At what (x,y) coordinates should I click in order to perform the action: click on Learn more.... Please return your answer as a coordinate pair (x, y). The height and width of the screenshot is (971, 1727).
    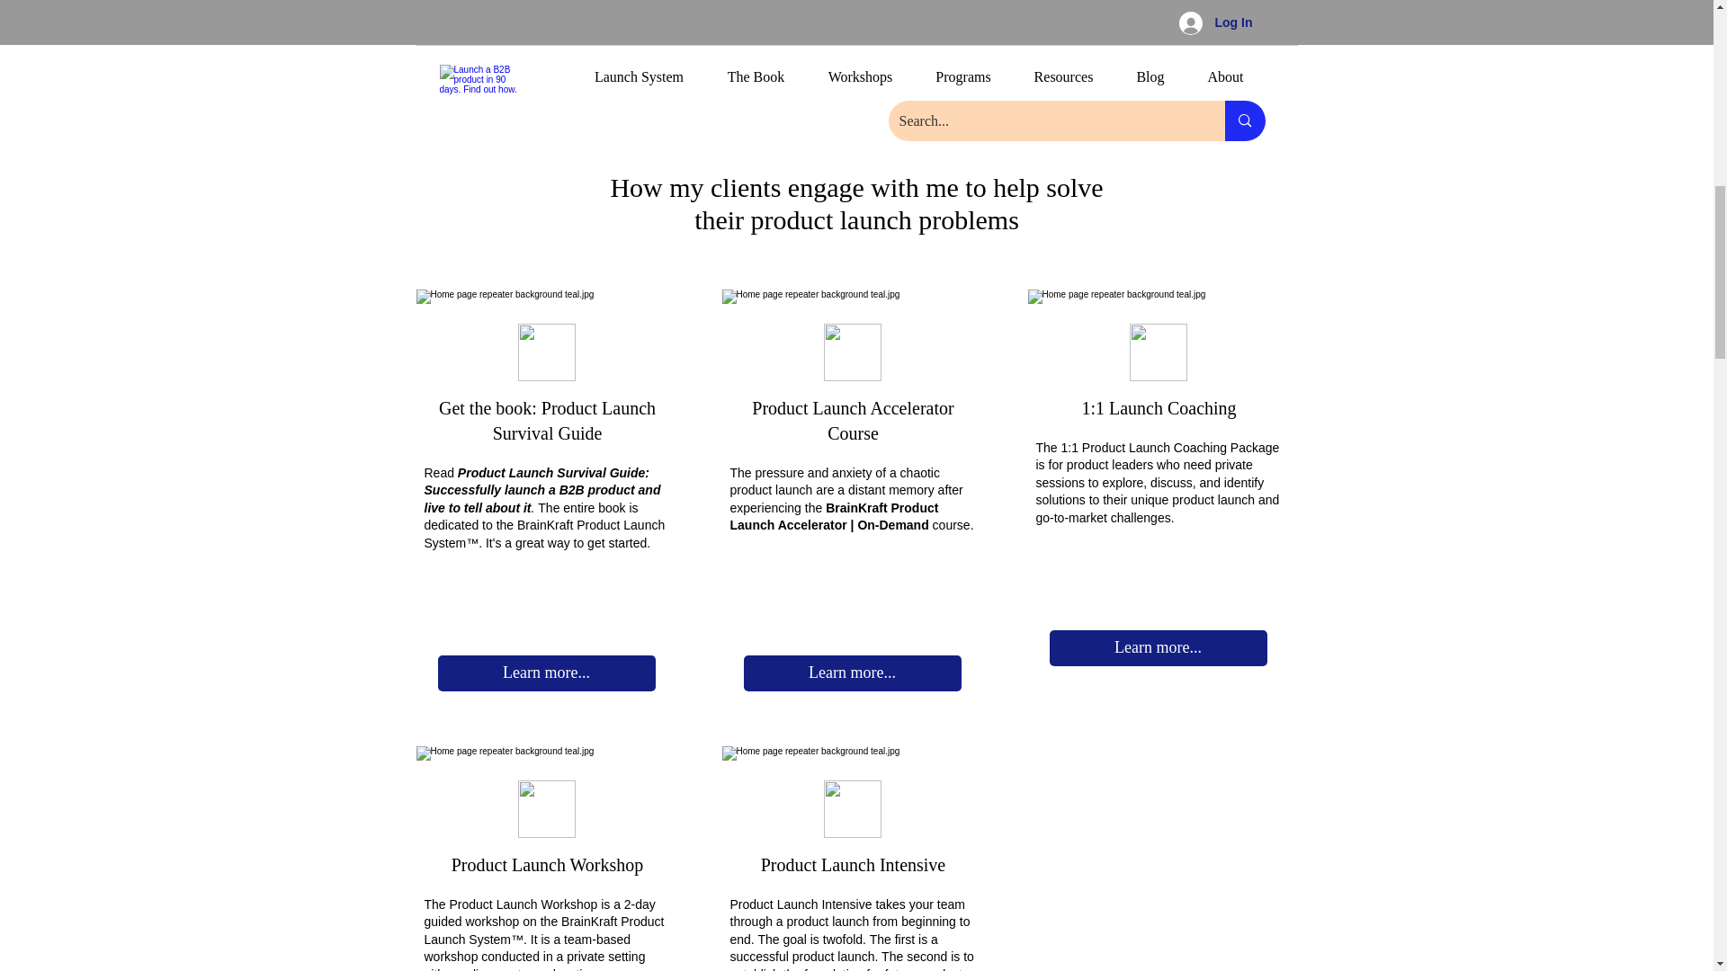
    Looking at the image, I should click on (851, 673).